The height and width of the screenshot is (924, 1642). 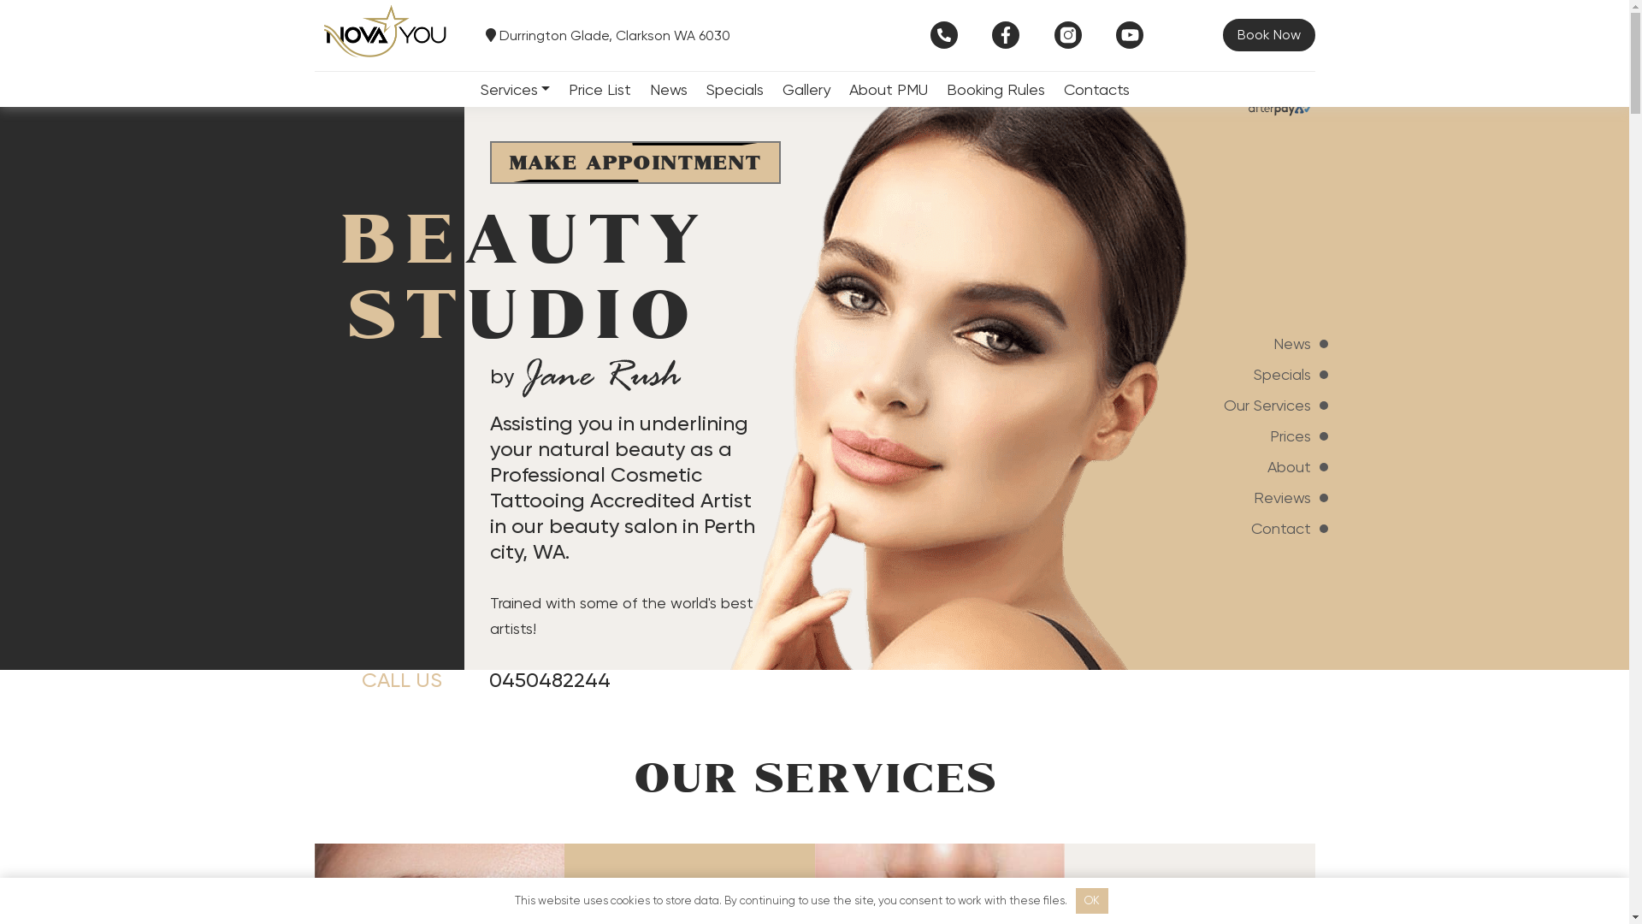 I want to click on Gallery, so click(x=806, y=89).